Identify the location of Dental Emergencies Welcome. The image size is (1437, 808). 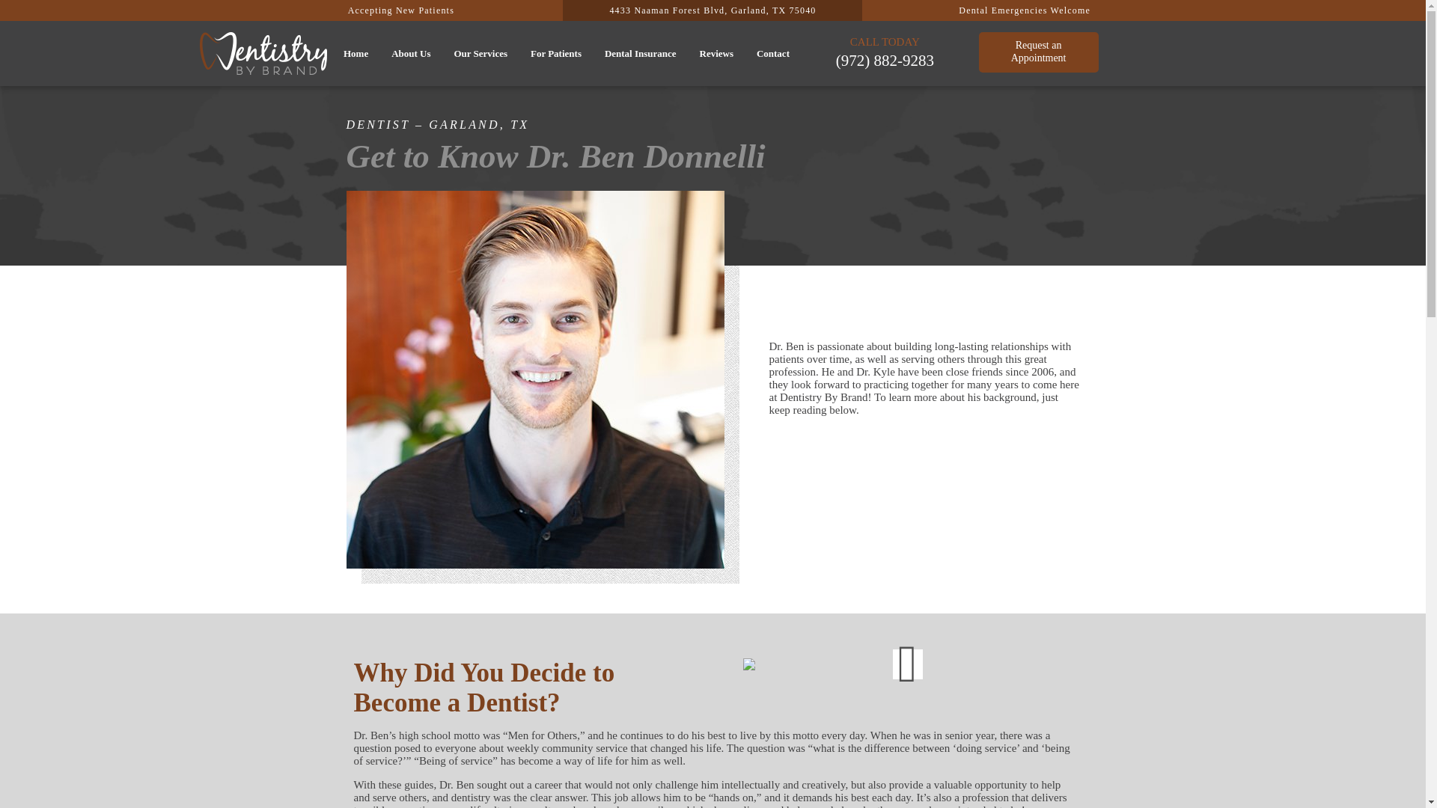
(480, 54).